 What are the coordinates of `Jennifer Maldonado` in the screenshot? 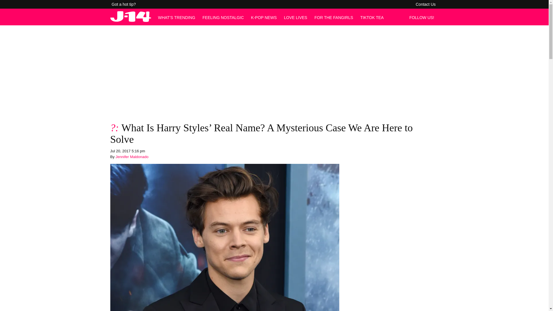 It's located at (132, 157).